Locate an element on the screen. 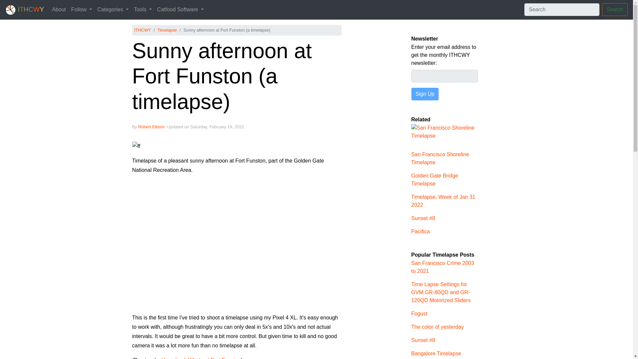  Robert Ellison is located at coordinates (152, 126).